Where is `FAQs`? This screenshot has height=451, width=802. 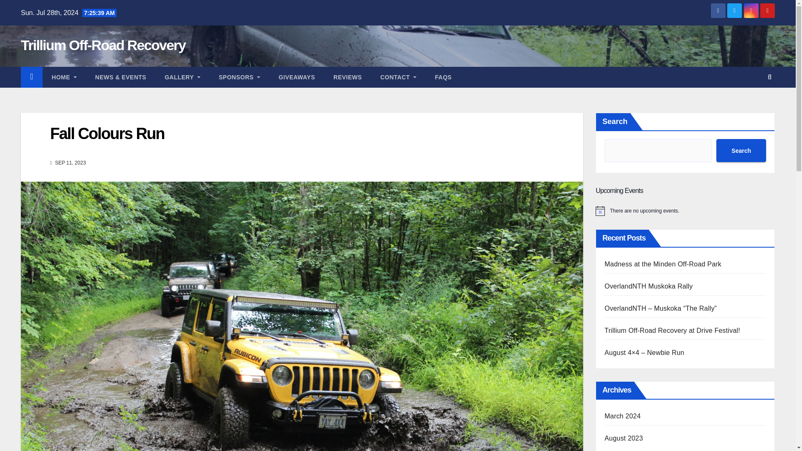 FAQs is located at coordinates (443, 77).